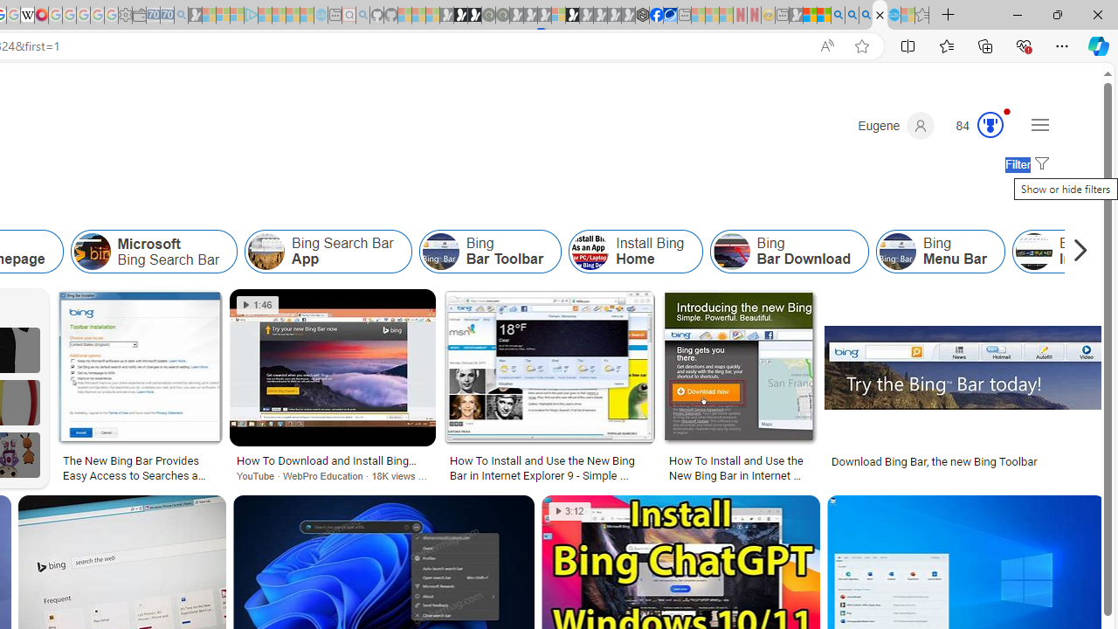 The height and width of the screenshot is (629, 1118). Describe the element at coordinates (880, 16) in the screenshot. I see `Bing Search Bar Install - Search Images` at that location.